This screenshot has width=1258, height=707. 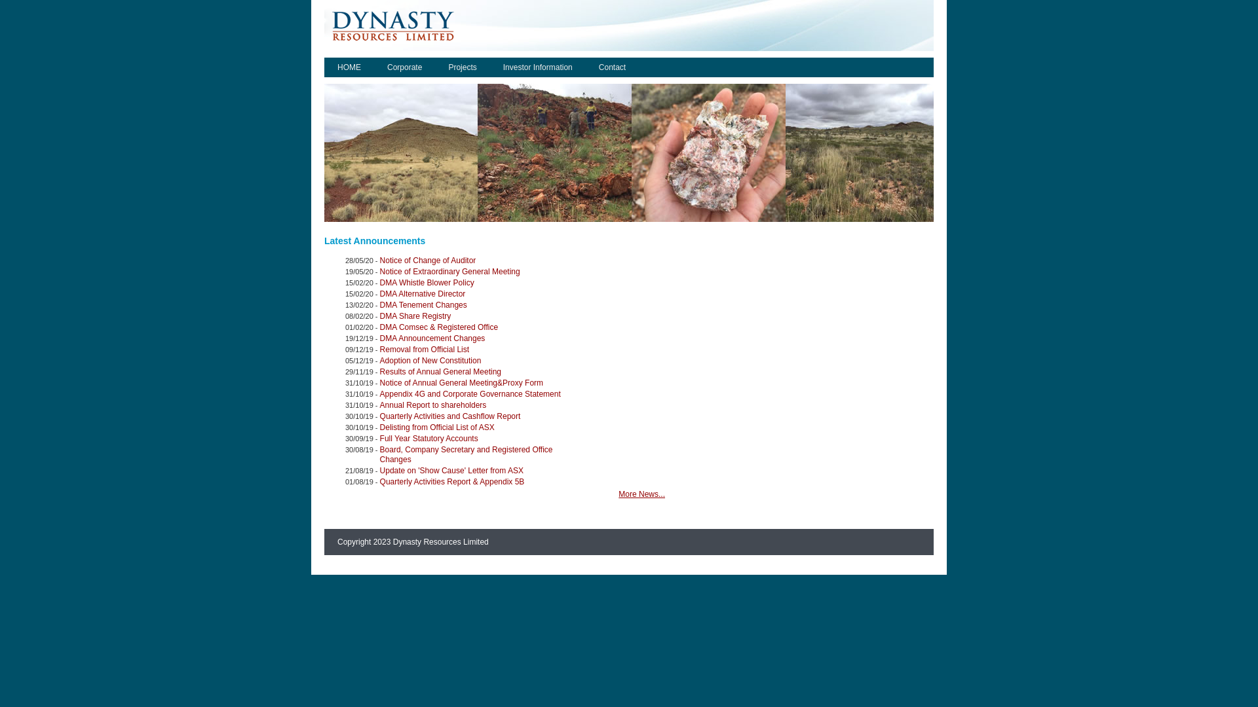 I want to click on DMA Alternative Director, so click(x=477, y=295).